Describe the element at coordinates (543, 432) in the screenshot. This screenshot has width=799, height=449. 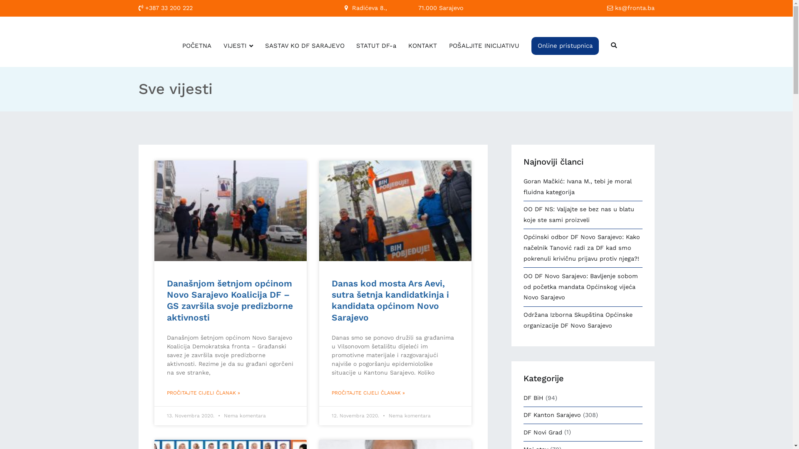
I see `DF Novi Grad` at that location.